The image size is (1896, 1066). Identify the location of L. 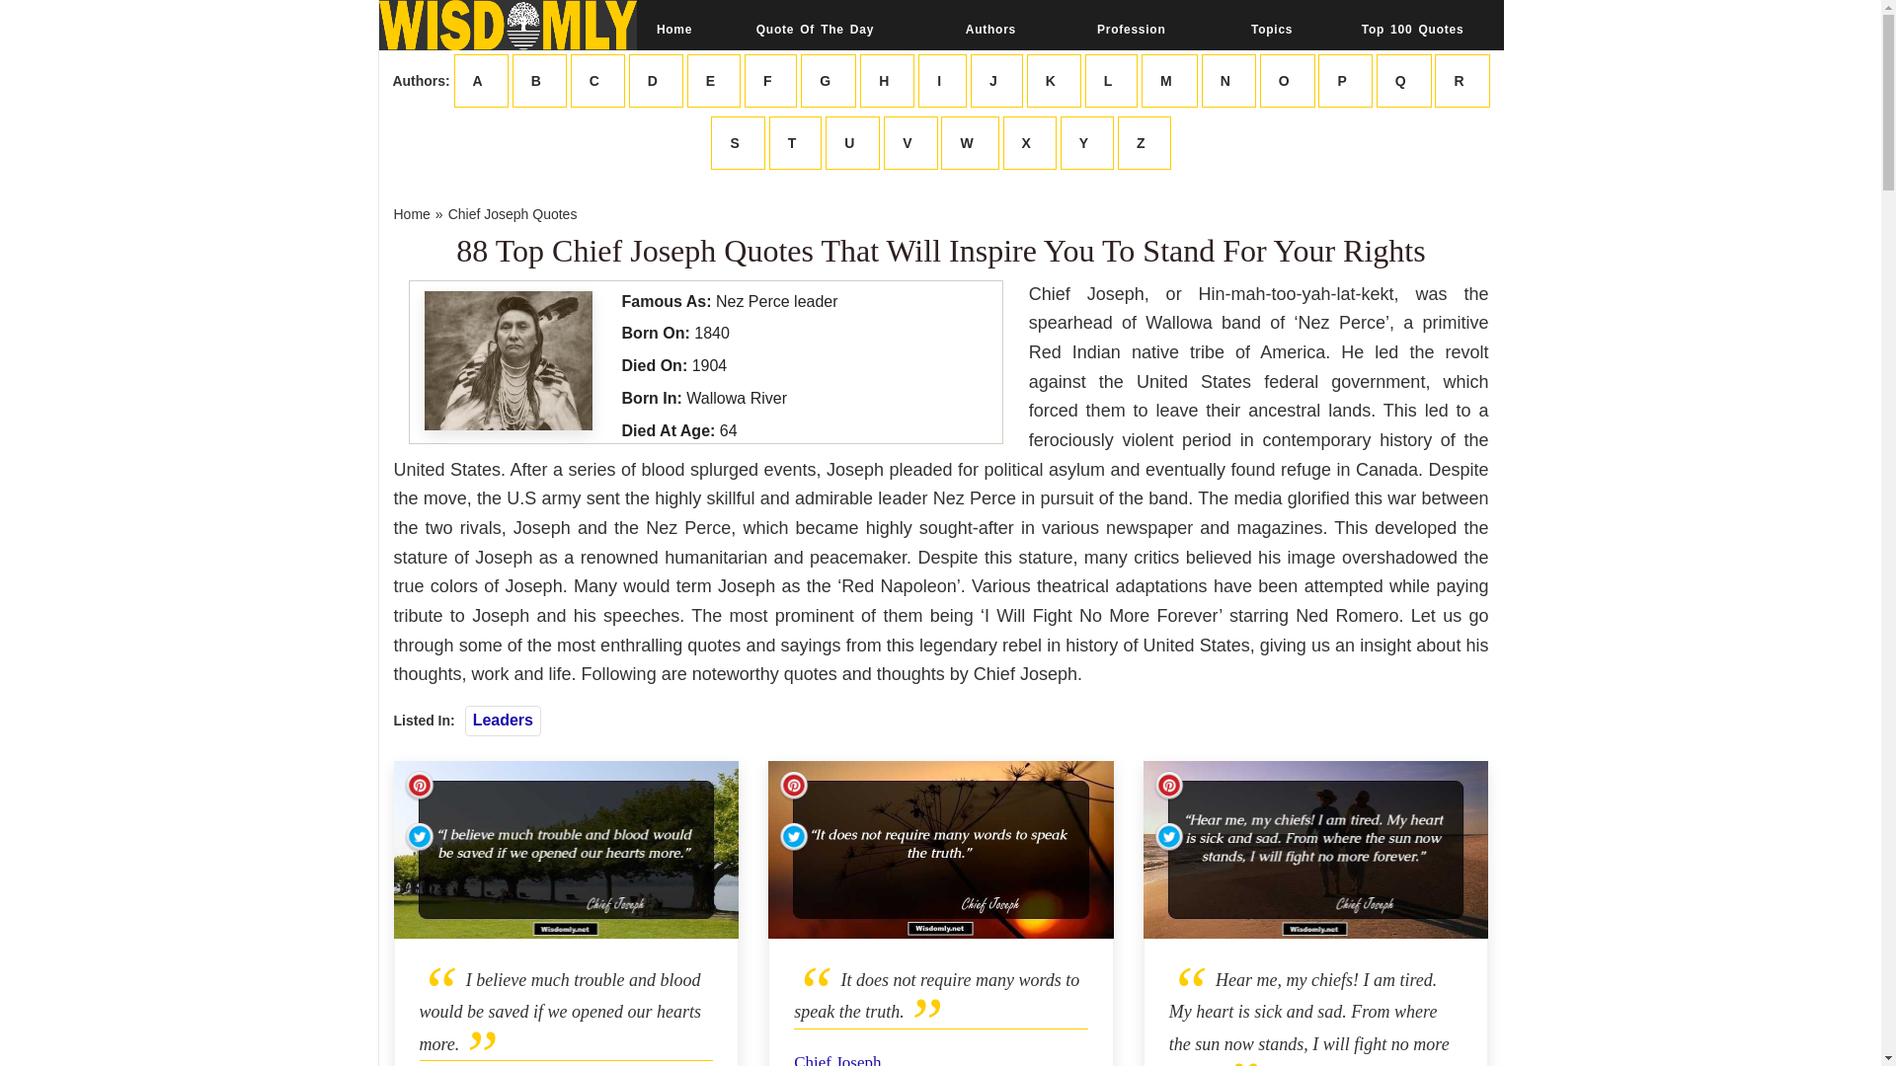
(1112, 81).